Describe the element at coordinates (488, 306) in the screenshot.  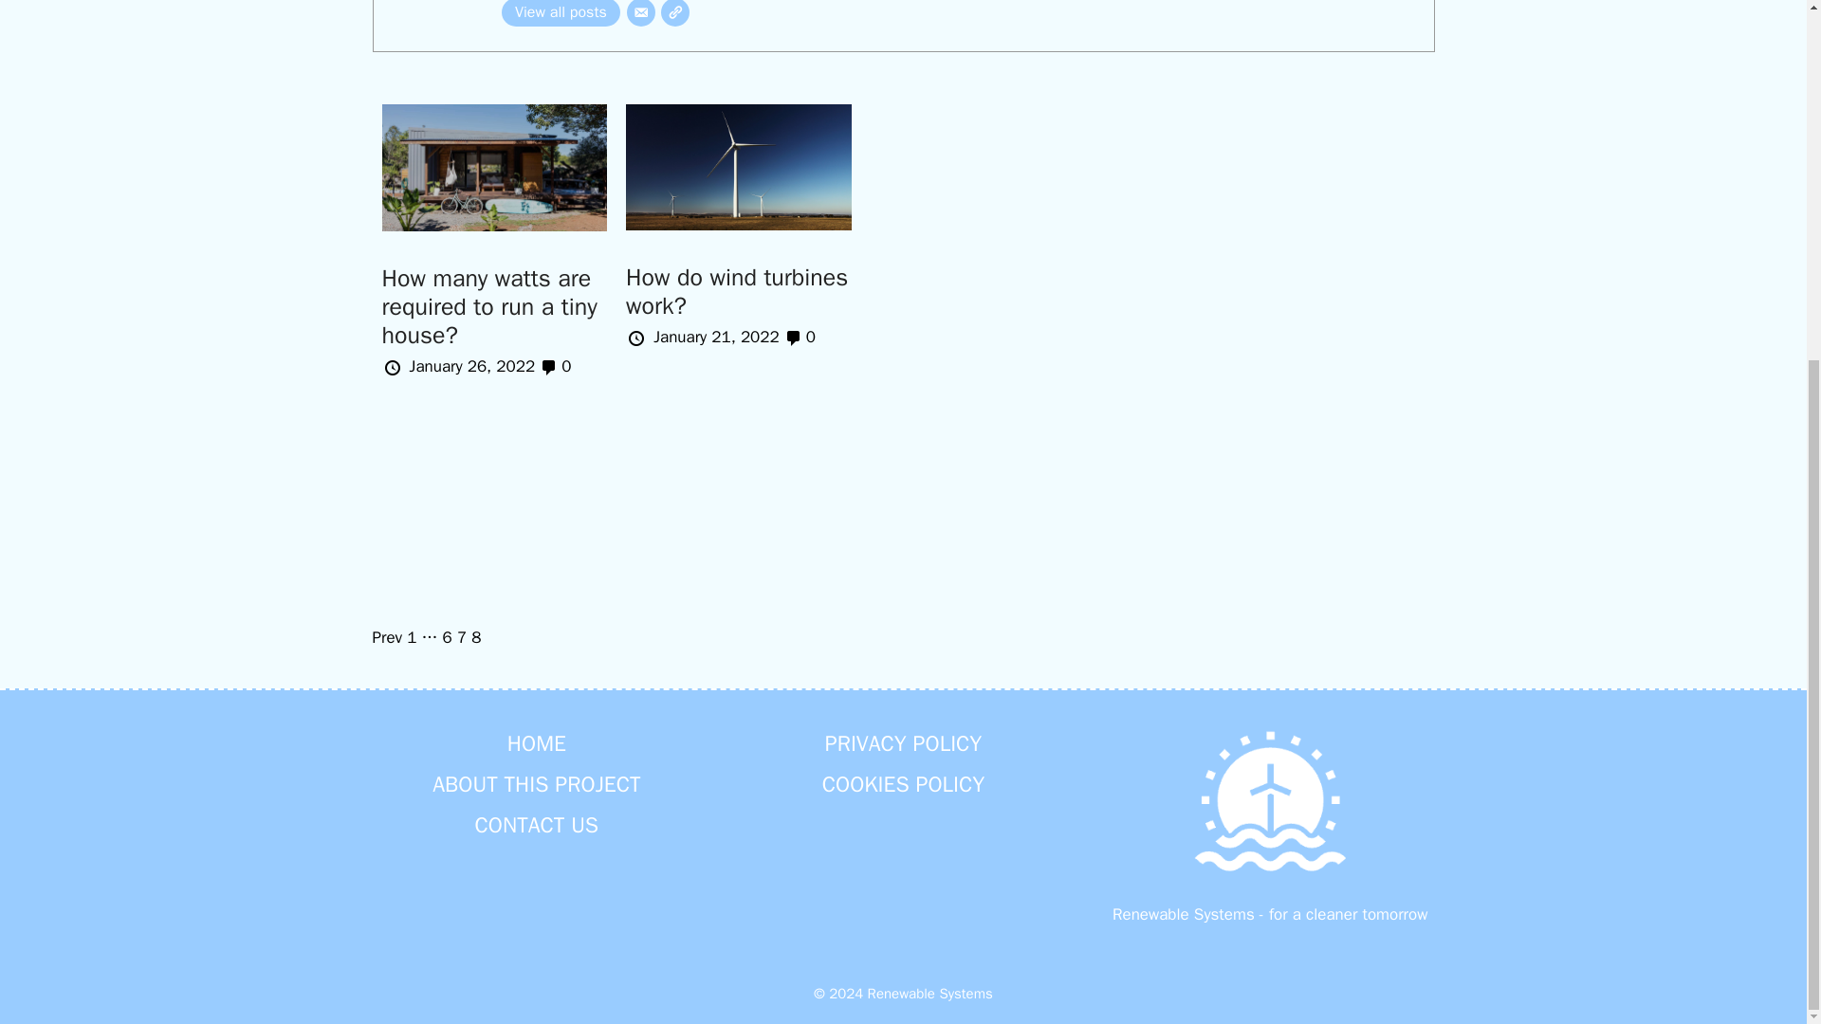
I see `How many watts are required to run a tiny house?` at that location.